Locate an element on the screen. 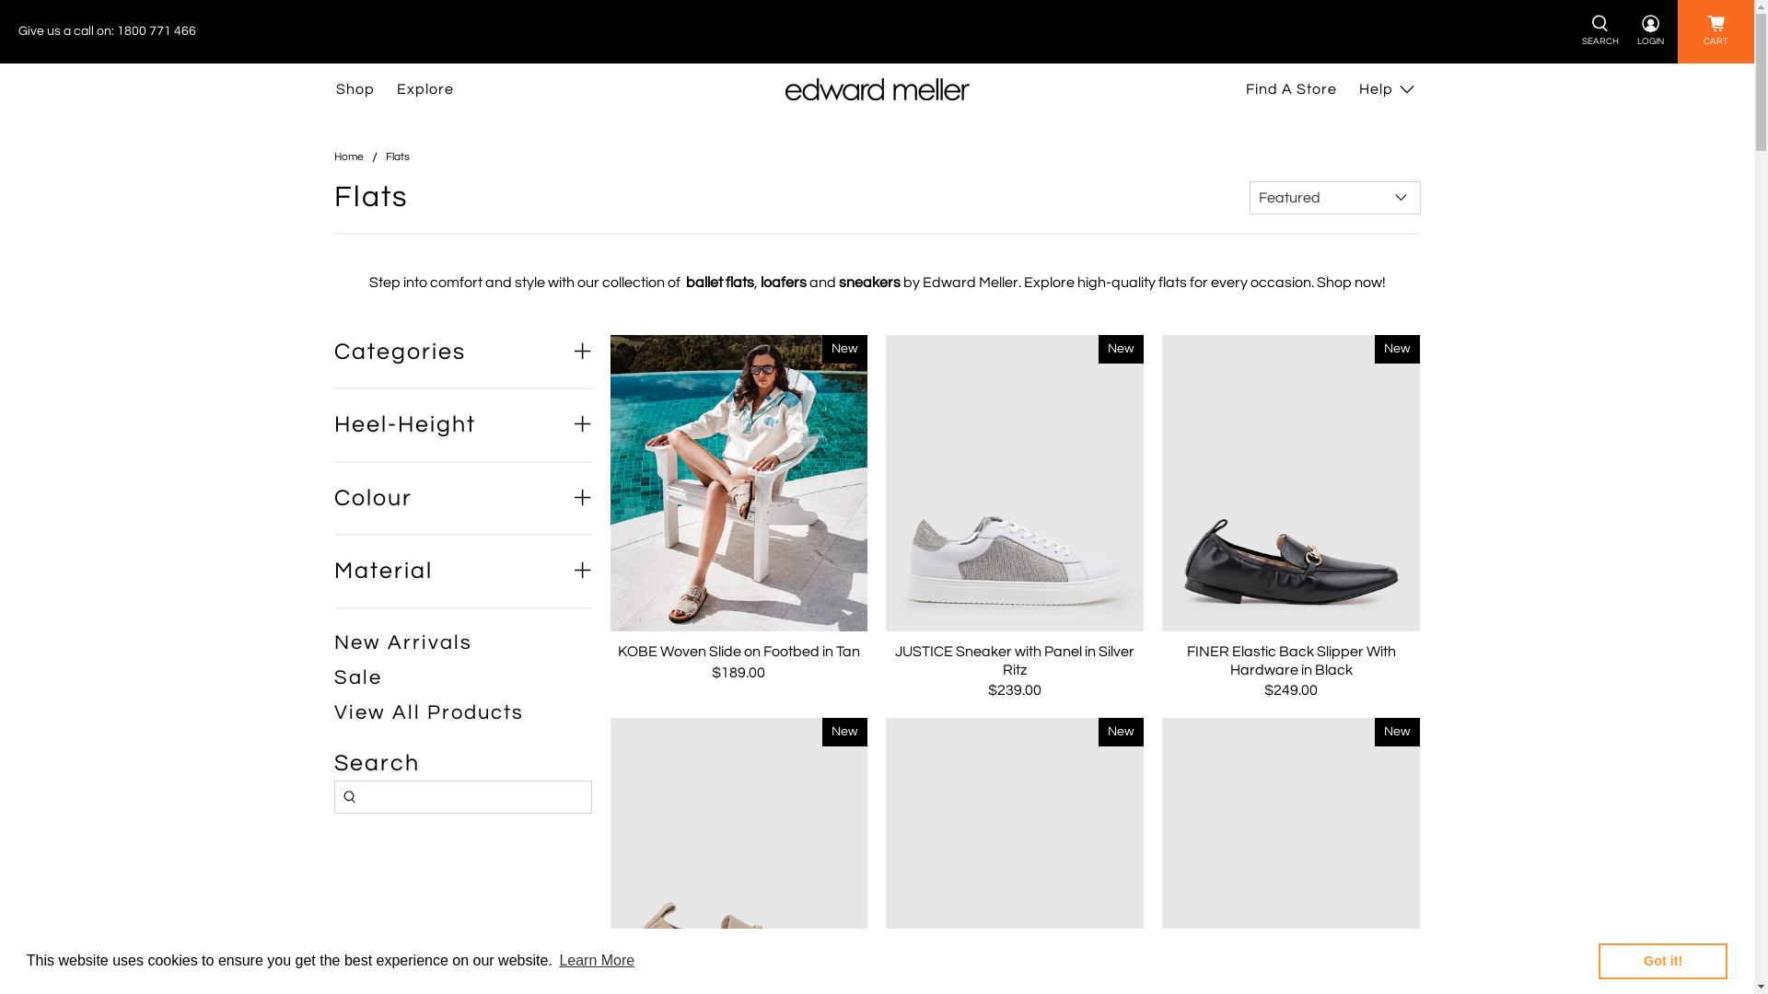  Edward Meller is located at coordinates (877, 89).